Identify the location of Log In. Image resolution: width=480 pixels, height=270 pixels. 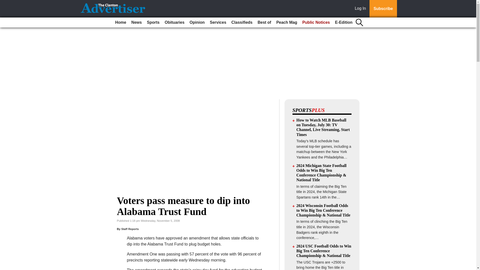
(361, 9).